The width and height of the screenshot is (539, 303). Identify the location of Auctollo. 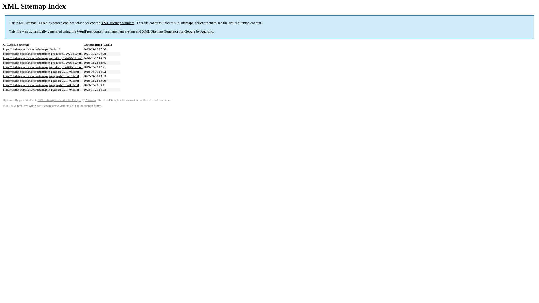
(207, 31).